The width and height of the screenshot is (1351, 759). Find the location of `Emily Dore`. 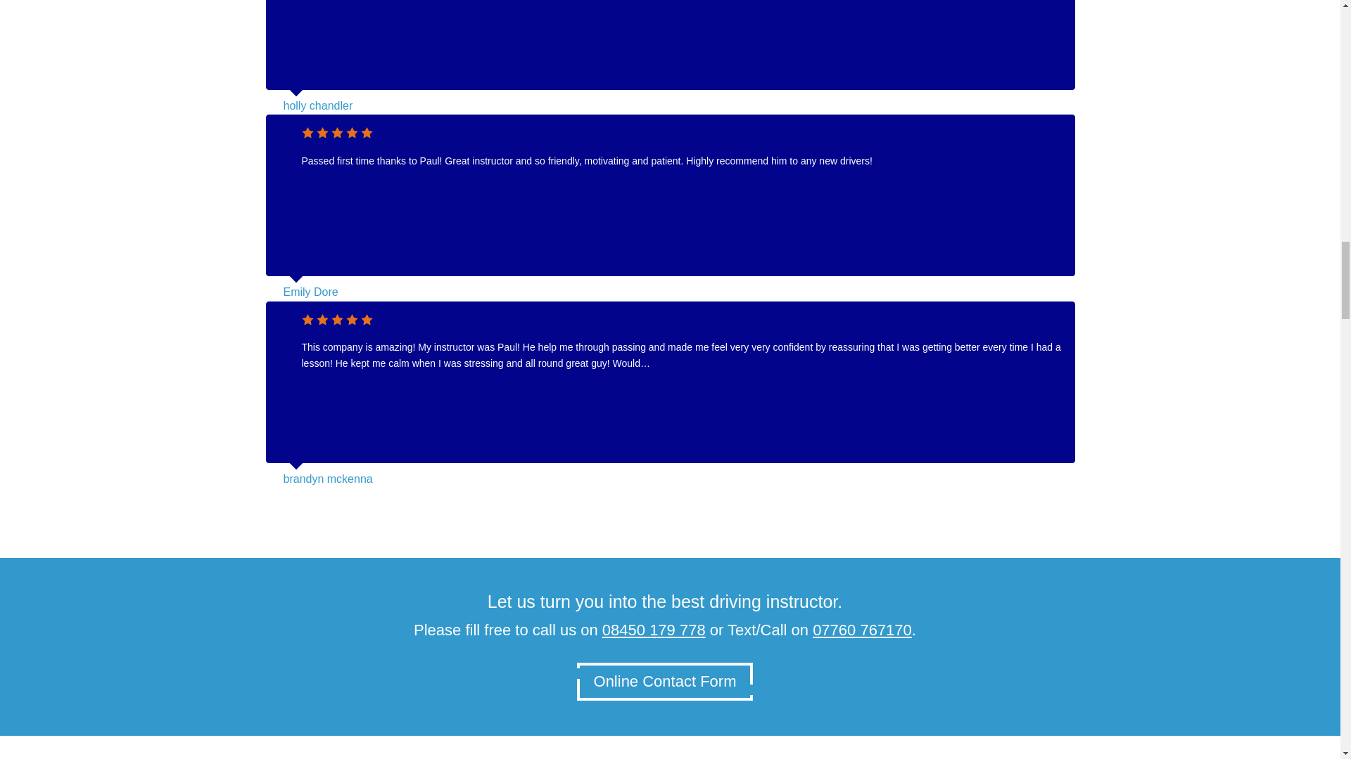

Emily Dore is located at coordinates (310, 292).